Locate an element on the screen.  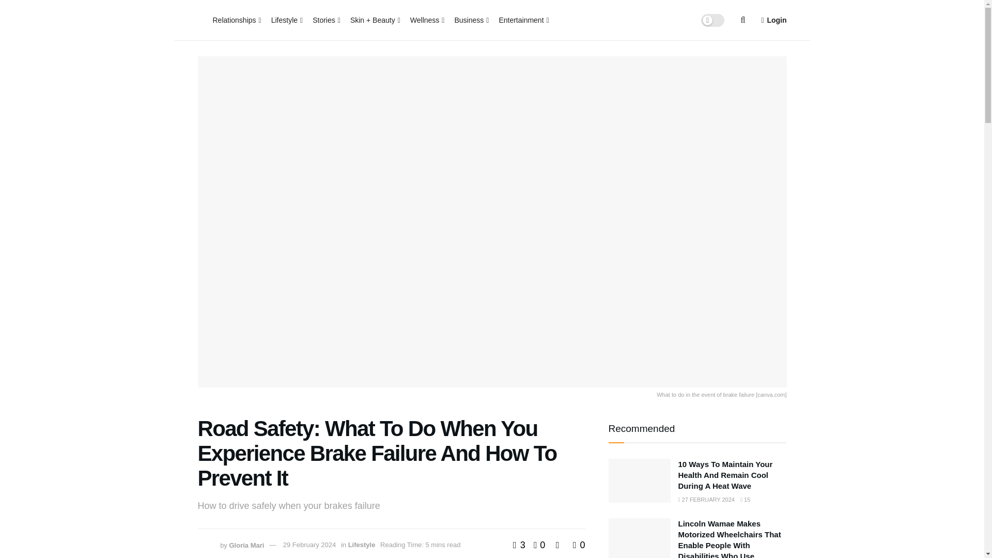
Wellness is located at coordinates (427, 20).